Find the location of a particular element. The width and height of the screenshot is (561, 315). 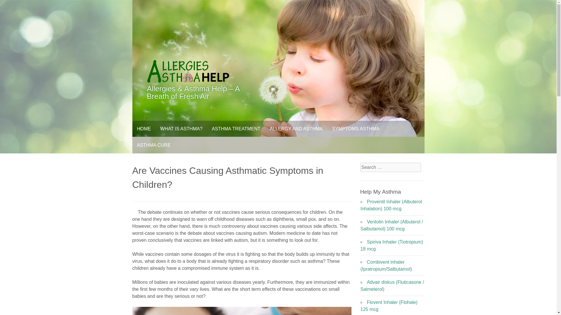

HOME is located at coordinates (143, 129).